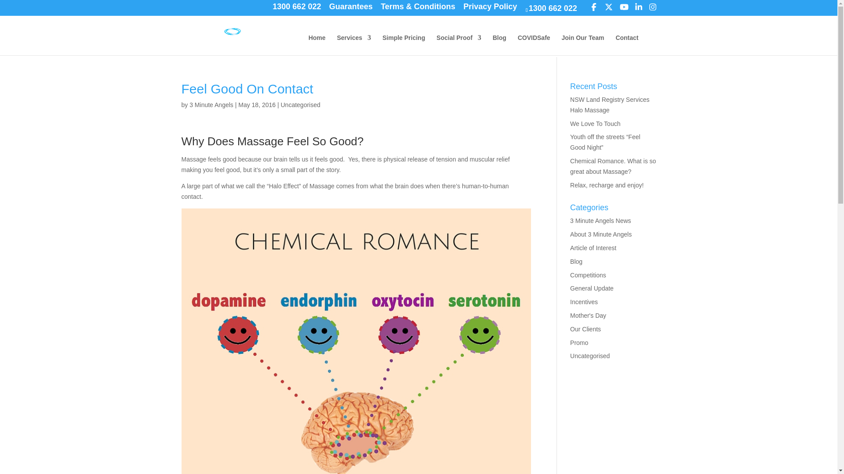 The height and width of the screenshot is (474, 844). What do you see at coordinates (534, 45) in the screenshot?
I see `COVIDSafe` at bounding box center [534, 45].